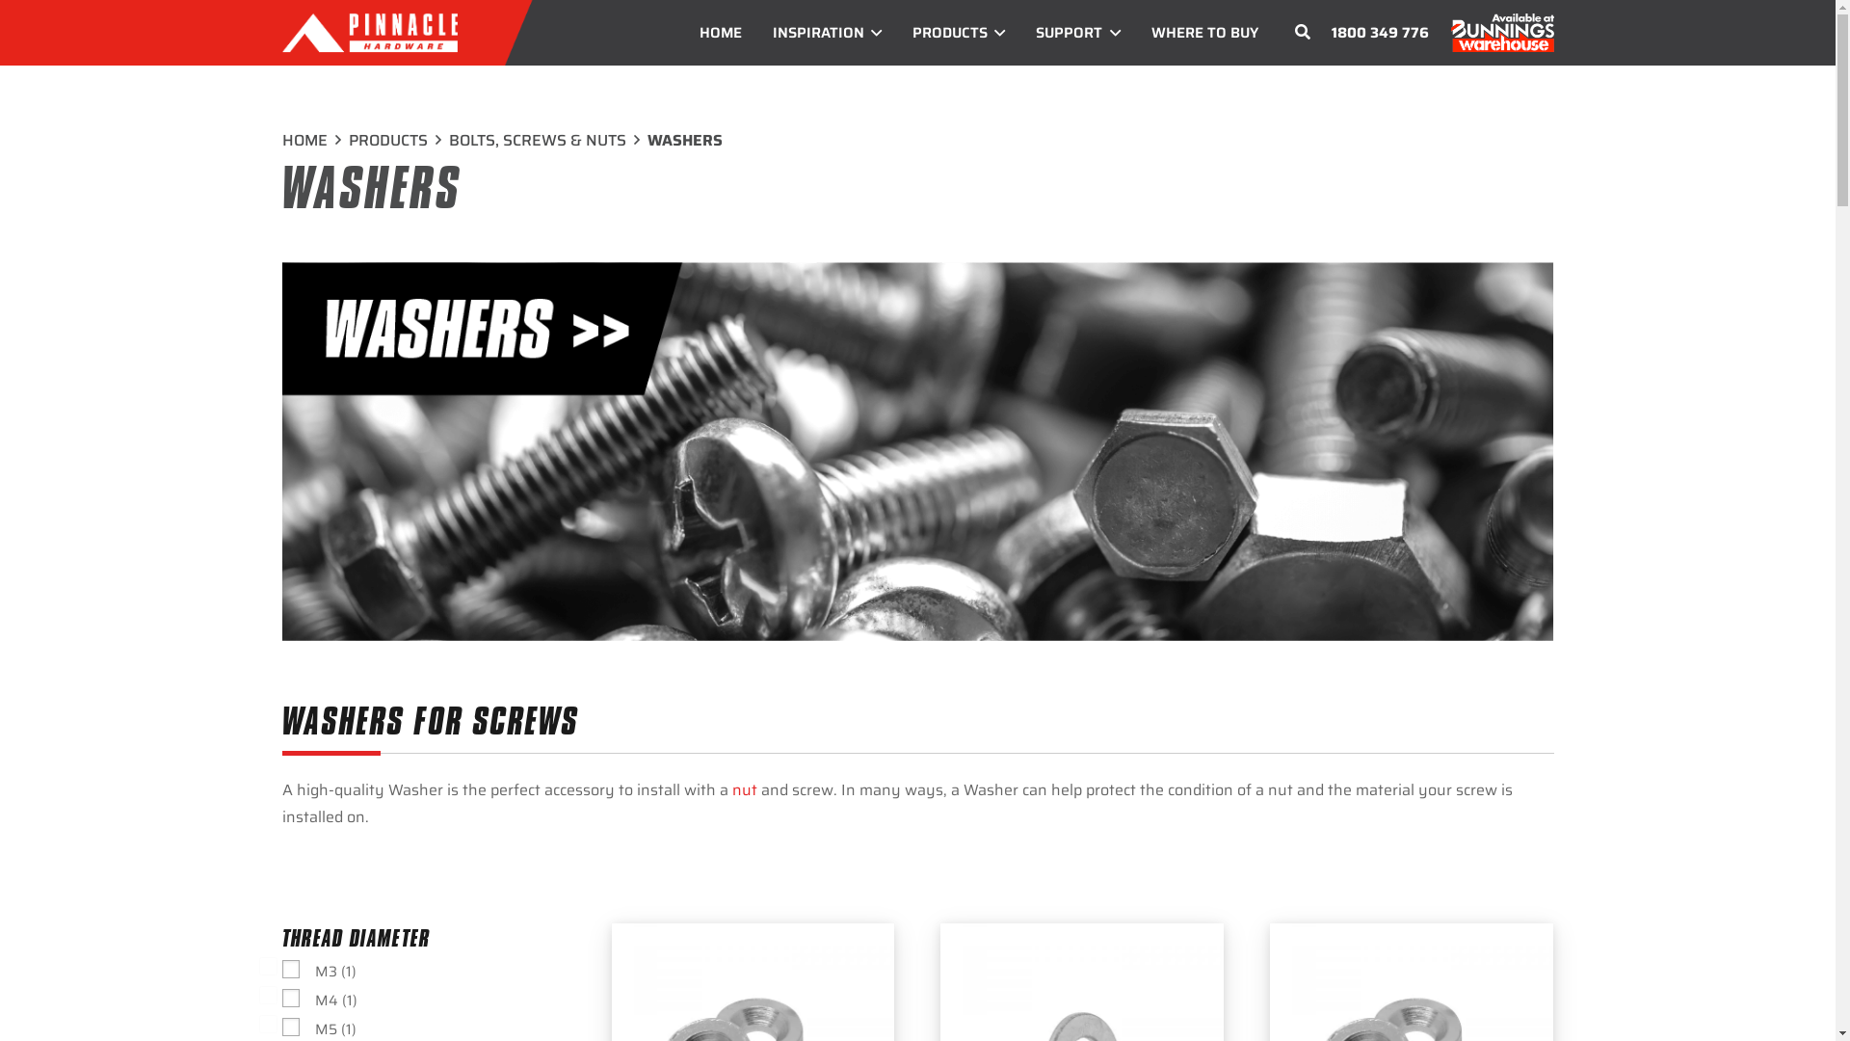 This screenshot has width=1850, height=1041. I want to click on BOLTS, SCREWS & NUTS, so click(538, 141).